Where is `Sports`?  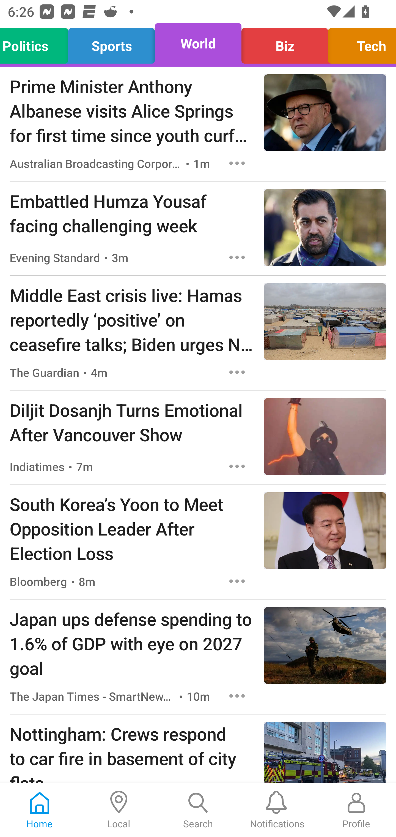
Sports is located at coordinates (112, 44).